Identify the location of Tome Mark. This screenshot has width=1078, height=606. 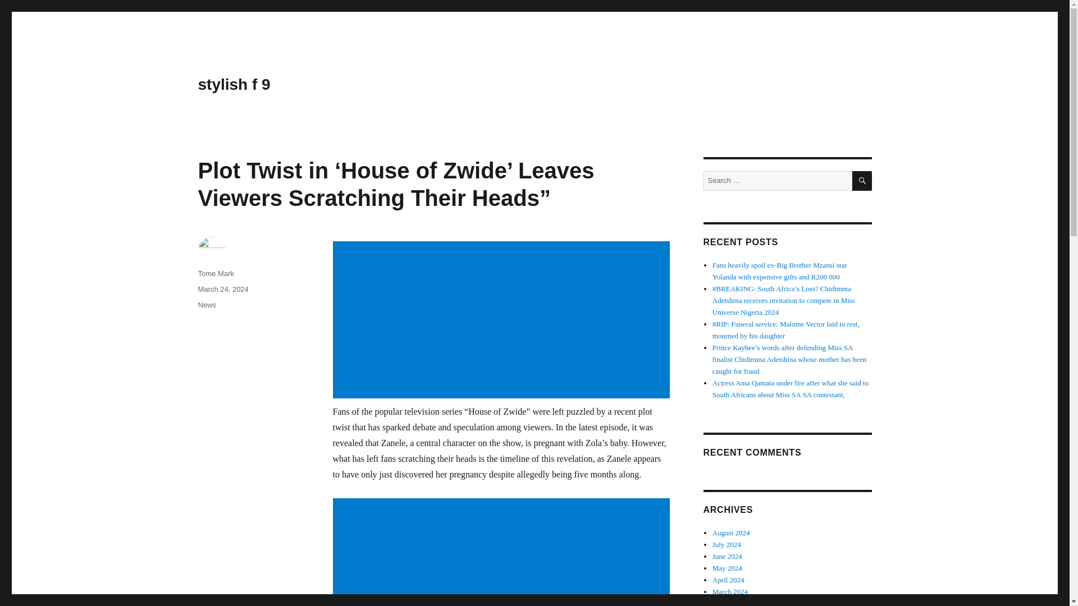
(216, 273).